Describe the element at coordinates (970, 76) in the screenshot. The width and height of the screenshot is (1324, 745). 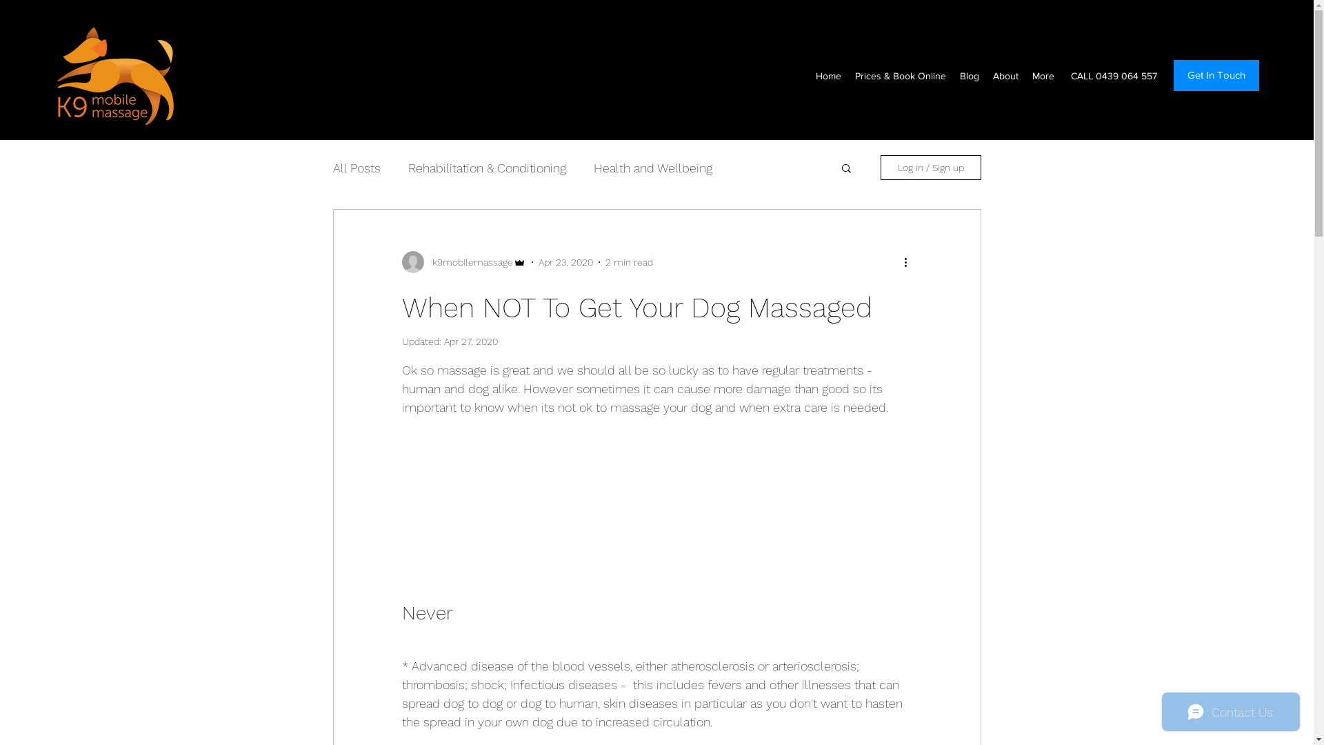
I see `Blog` at that location.